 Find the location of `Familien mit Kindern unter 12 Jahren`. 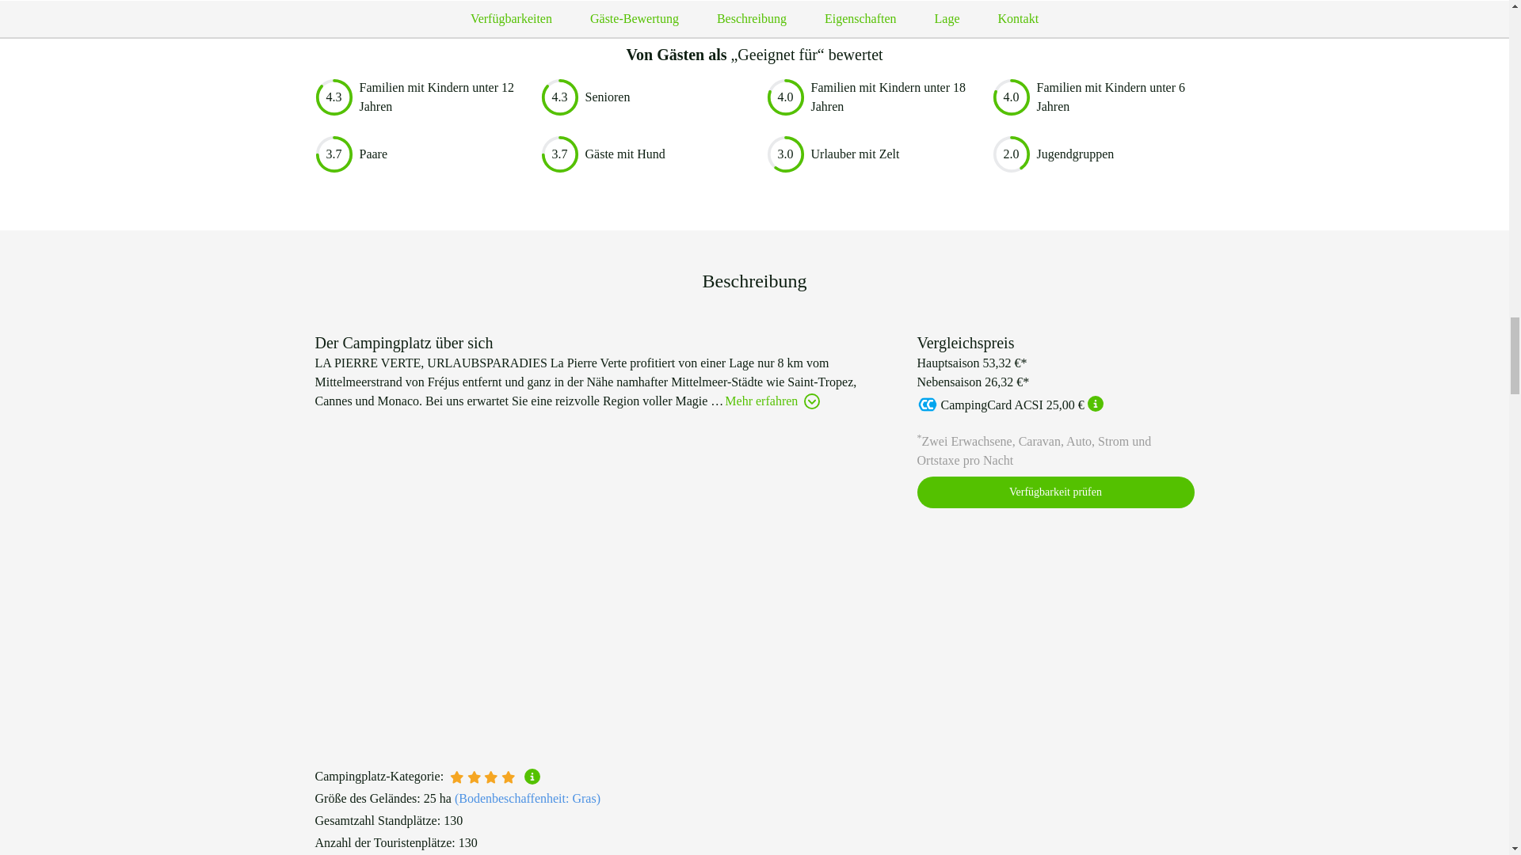

Familien mit Kindern unter 12 Jahren is located at coordinates (437, 97).